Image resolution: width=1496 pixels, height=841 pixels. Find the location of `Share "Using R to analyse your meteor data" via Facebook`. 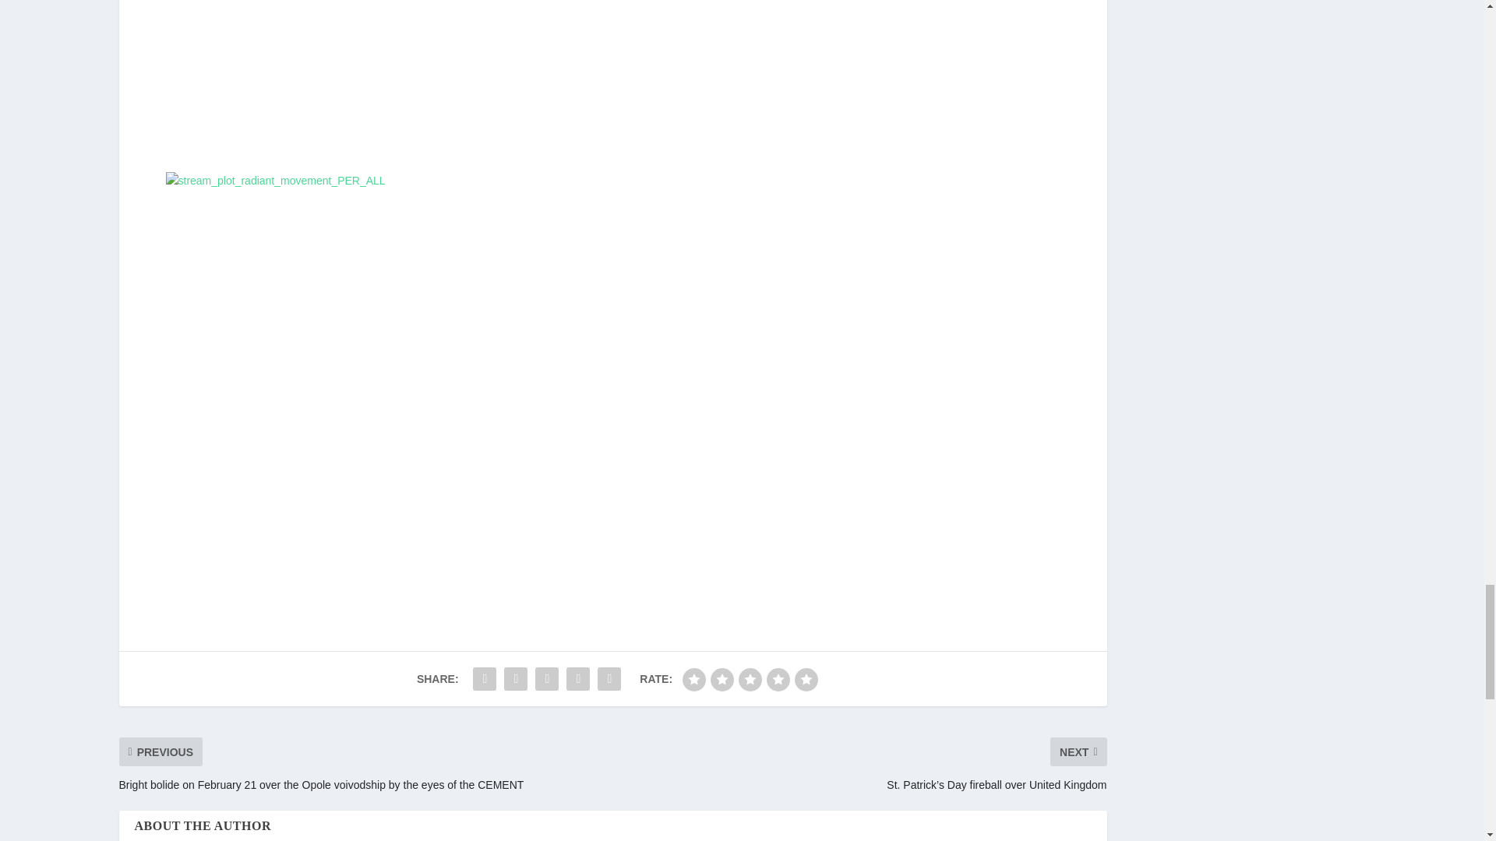

Share "Using R to analyse your meteor data" via Facebook is located at coordinates (485, 679).